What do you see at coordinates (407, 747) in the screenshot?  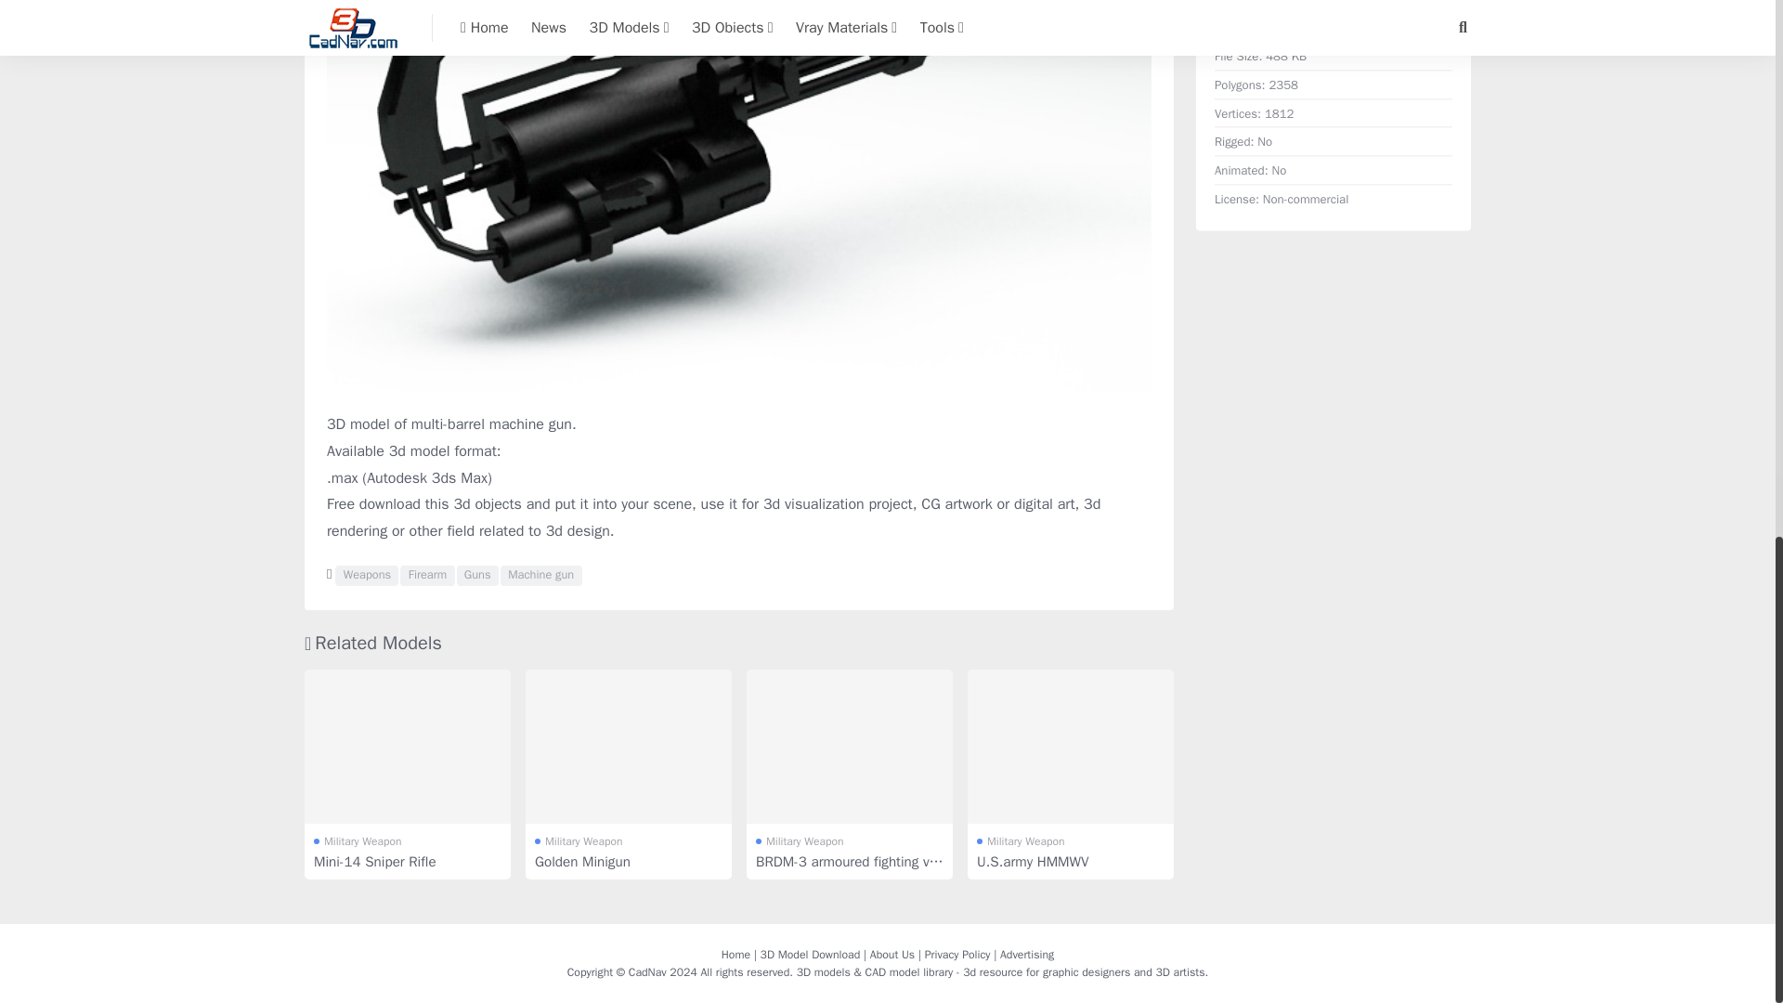 I see `Mini-14 Sniper Rifle 3d model download` at bounding box center [407, 747].